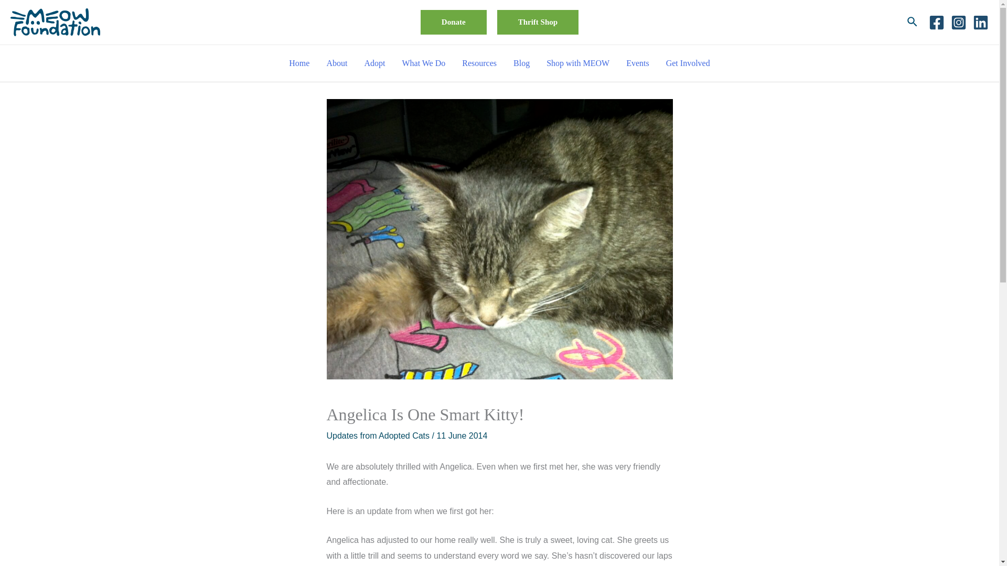 The width and height of the screenshot is (1007, 566). What do you see at coordinates (538, 22) in the screenshot?
I see `Thrift Shop` at bounding box center [538, 22].